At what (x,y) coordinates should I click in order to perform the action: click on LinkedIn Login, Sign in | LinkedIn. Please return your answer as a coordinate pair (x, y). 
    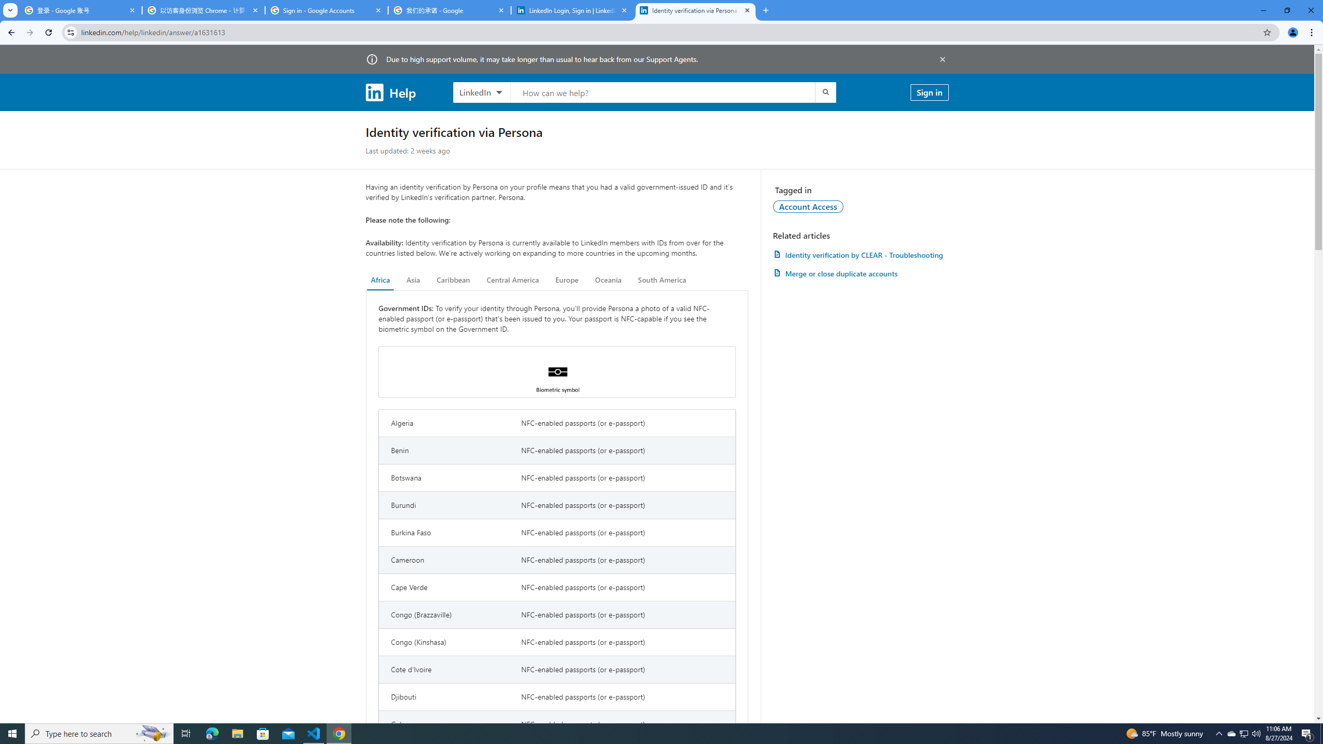
    Looking at the image, I should click on (573, 10).